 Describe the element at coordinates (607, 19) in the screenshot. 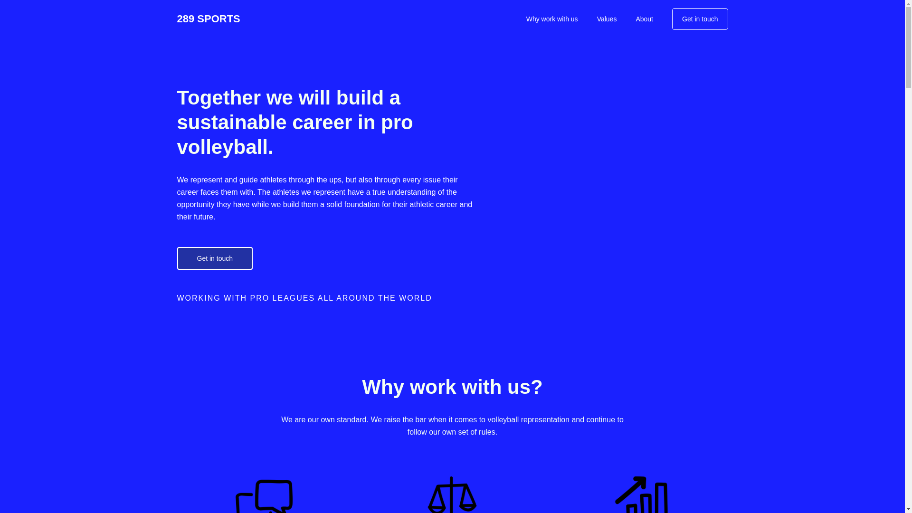

I see `Values` at that location.